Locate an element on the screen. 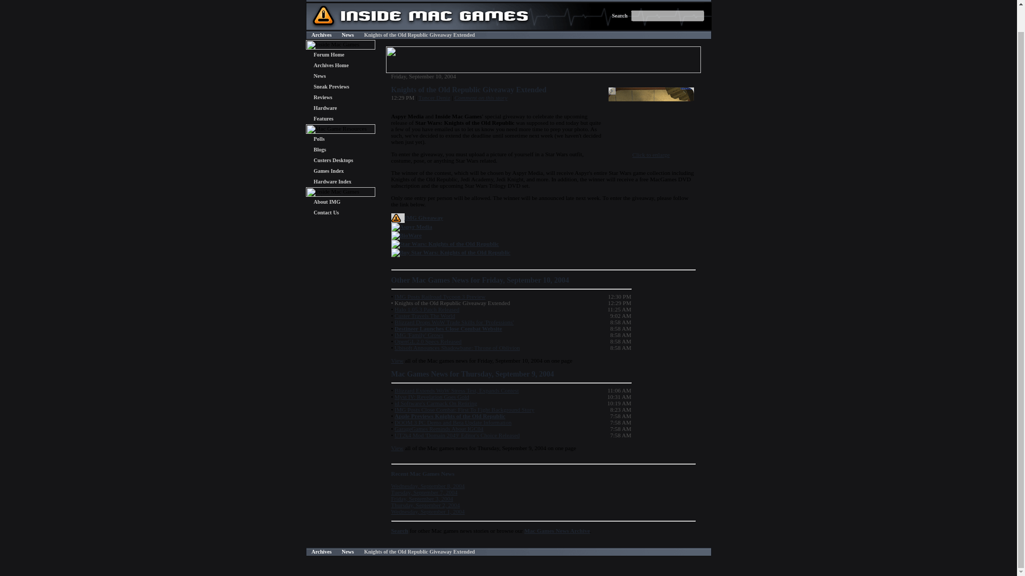 Image resolution: width=1025 pixels, height=576 pixels. News is located at coordinates (319, 76).